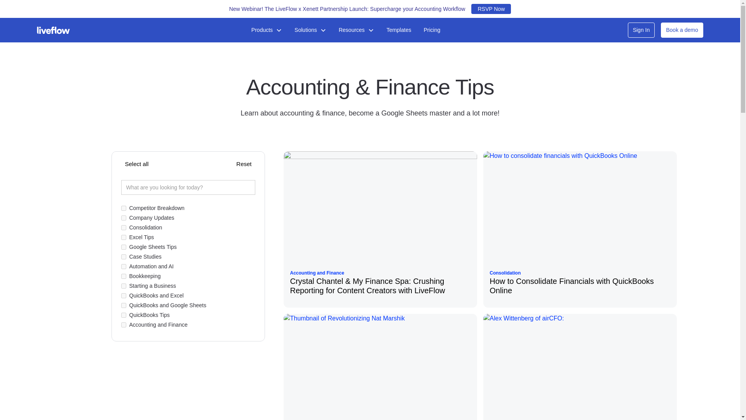  What do you see at coordinates (124, 305) in the screenshot?
I see `on` at bounding box center [124, 305].